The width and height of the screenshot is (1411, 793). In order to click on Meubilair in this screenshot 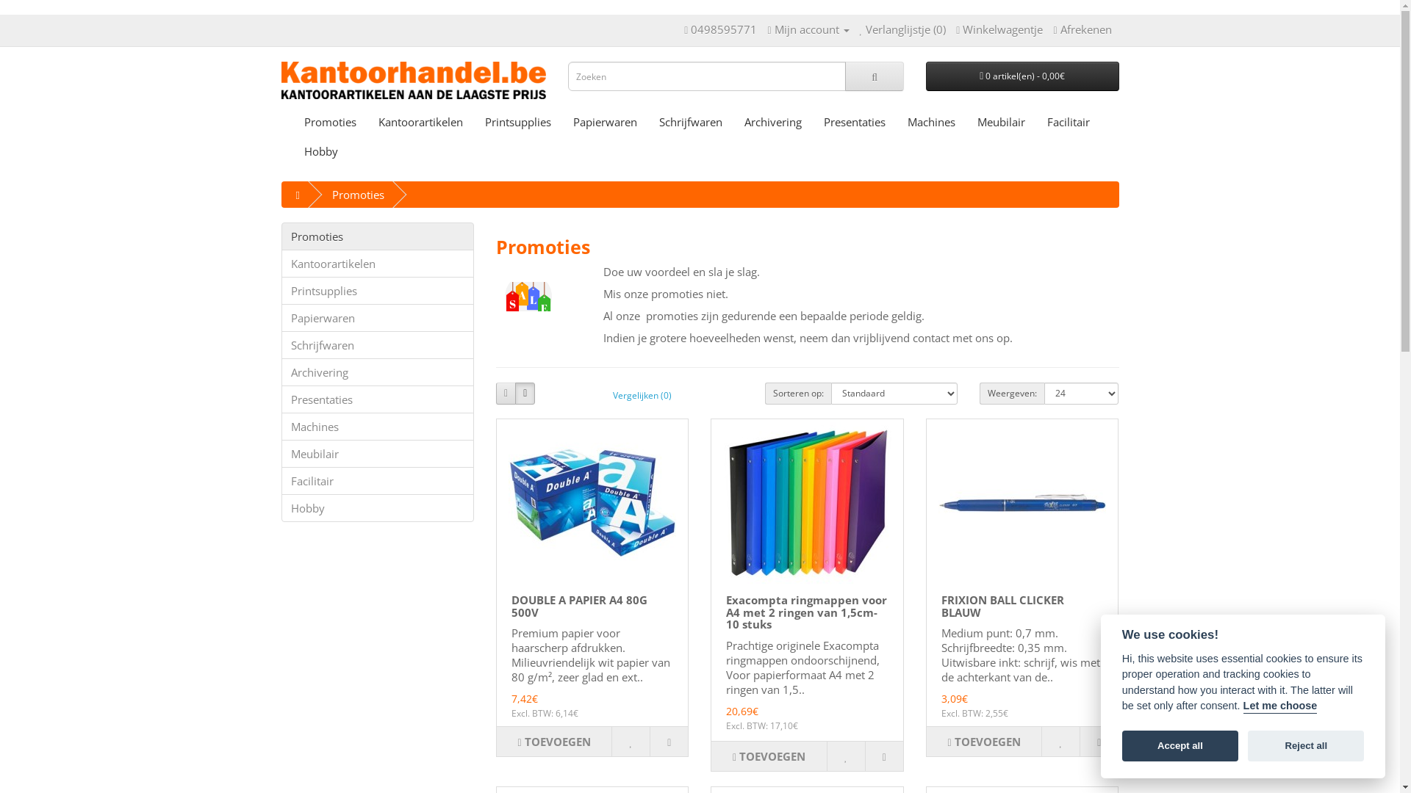, I will do `click(1001, 122)`.